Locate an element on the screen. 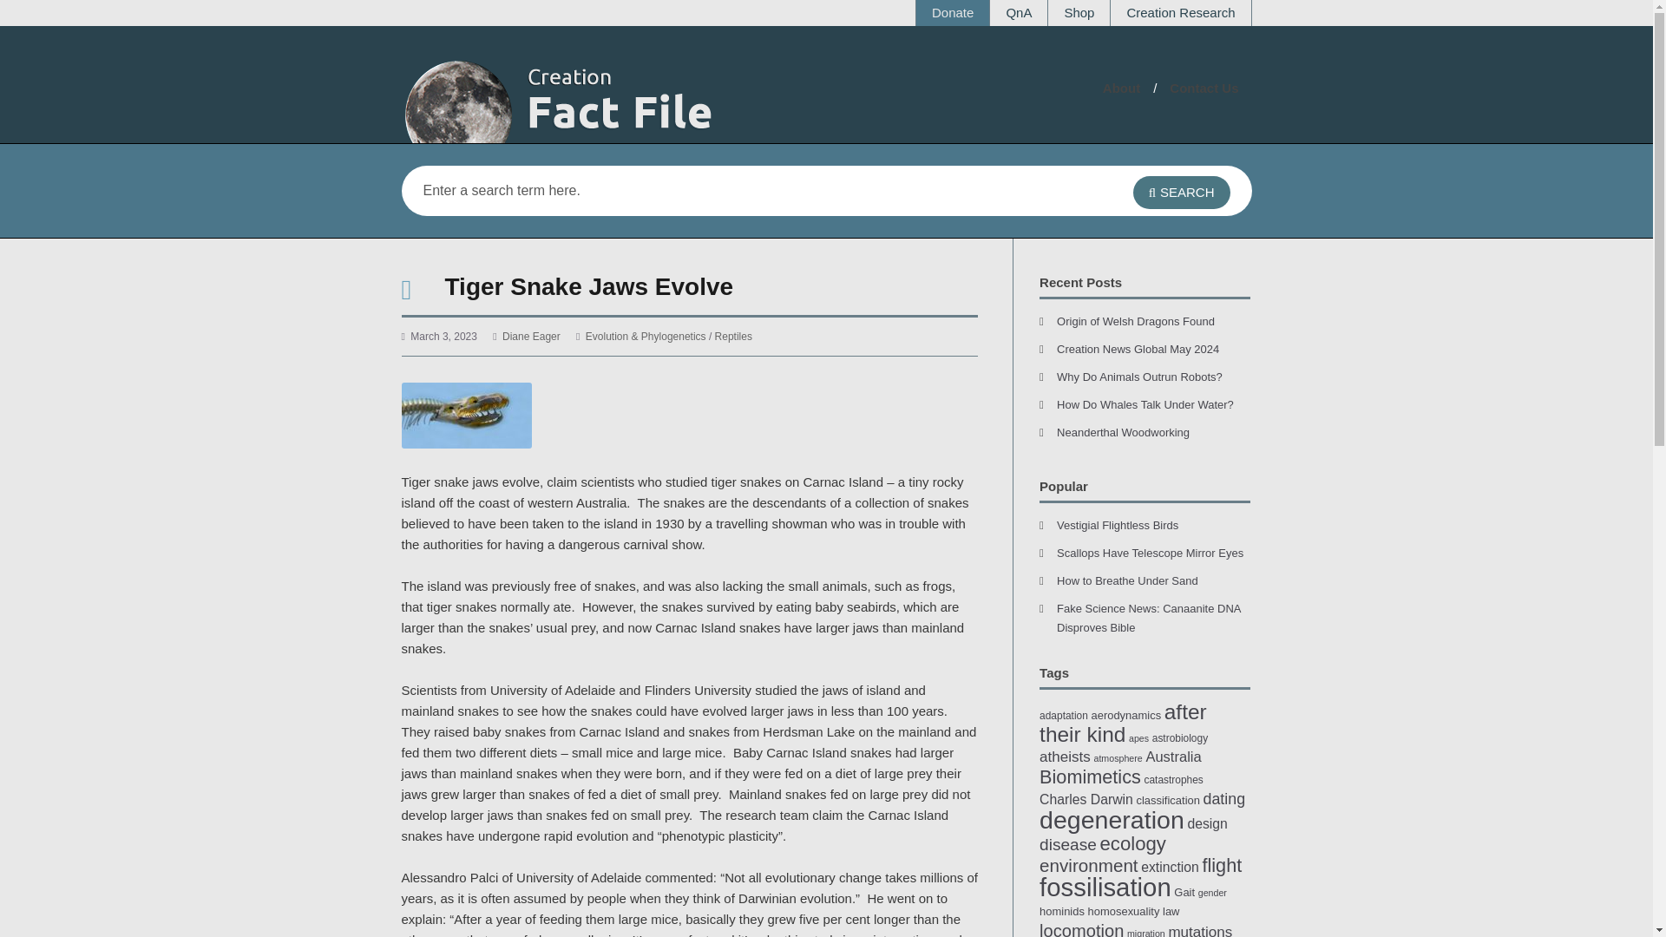 The width and height of the screenshot is (1666, 937). How Do Whales Talk Under Water?  is located at coordinates (1145, 404).